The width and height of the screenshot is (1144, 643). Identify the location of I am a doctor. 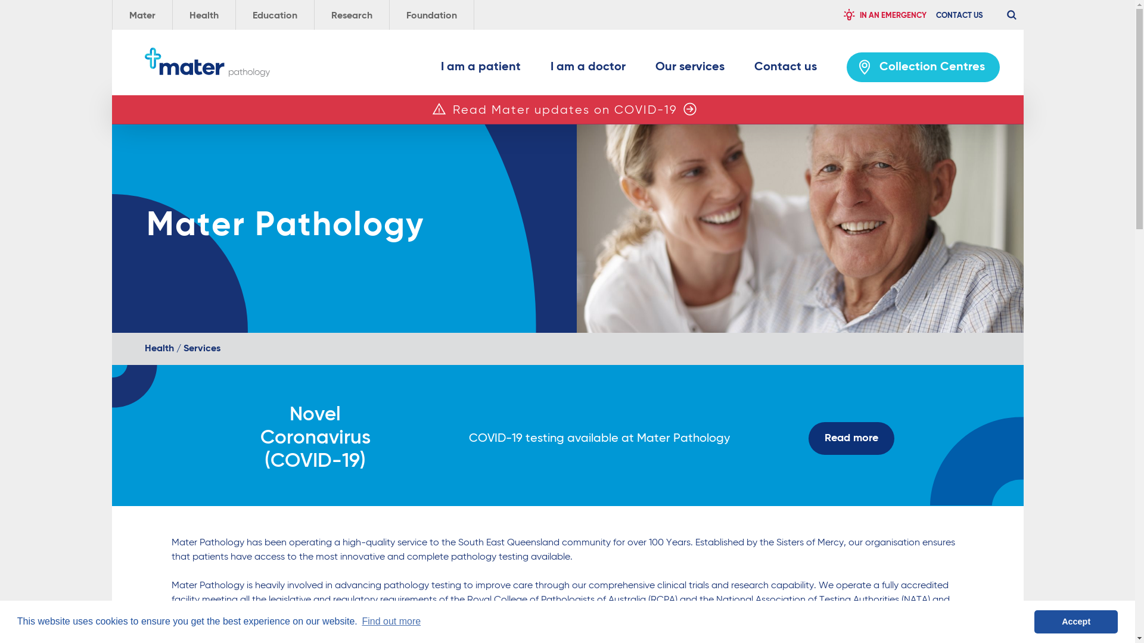
(588, 70).